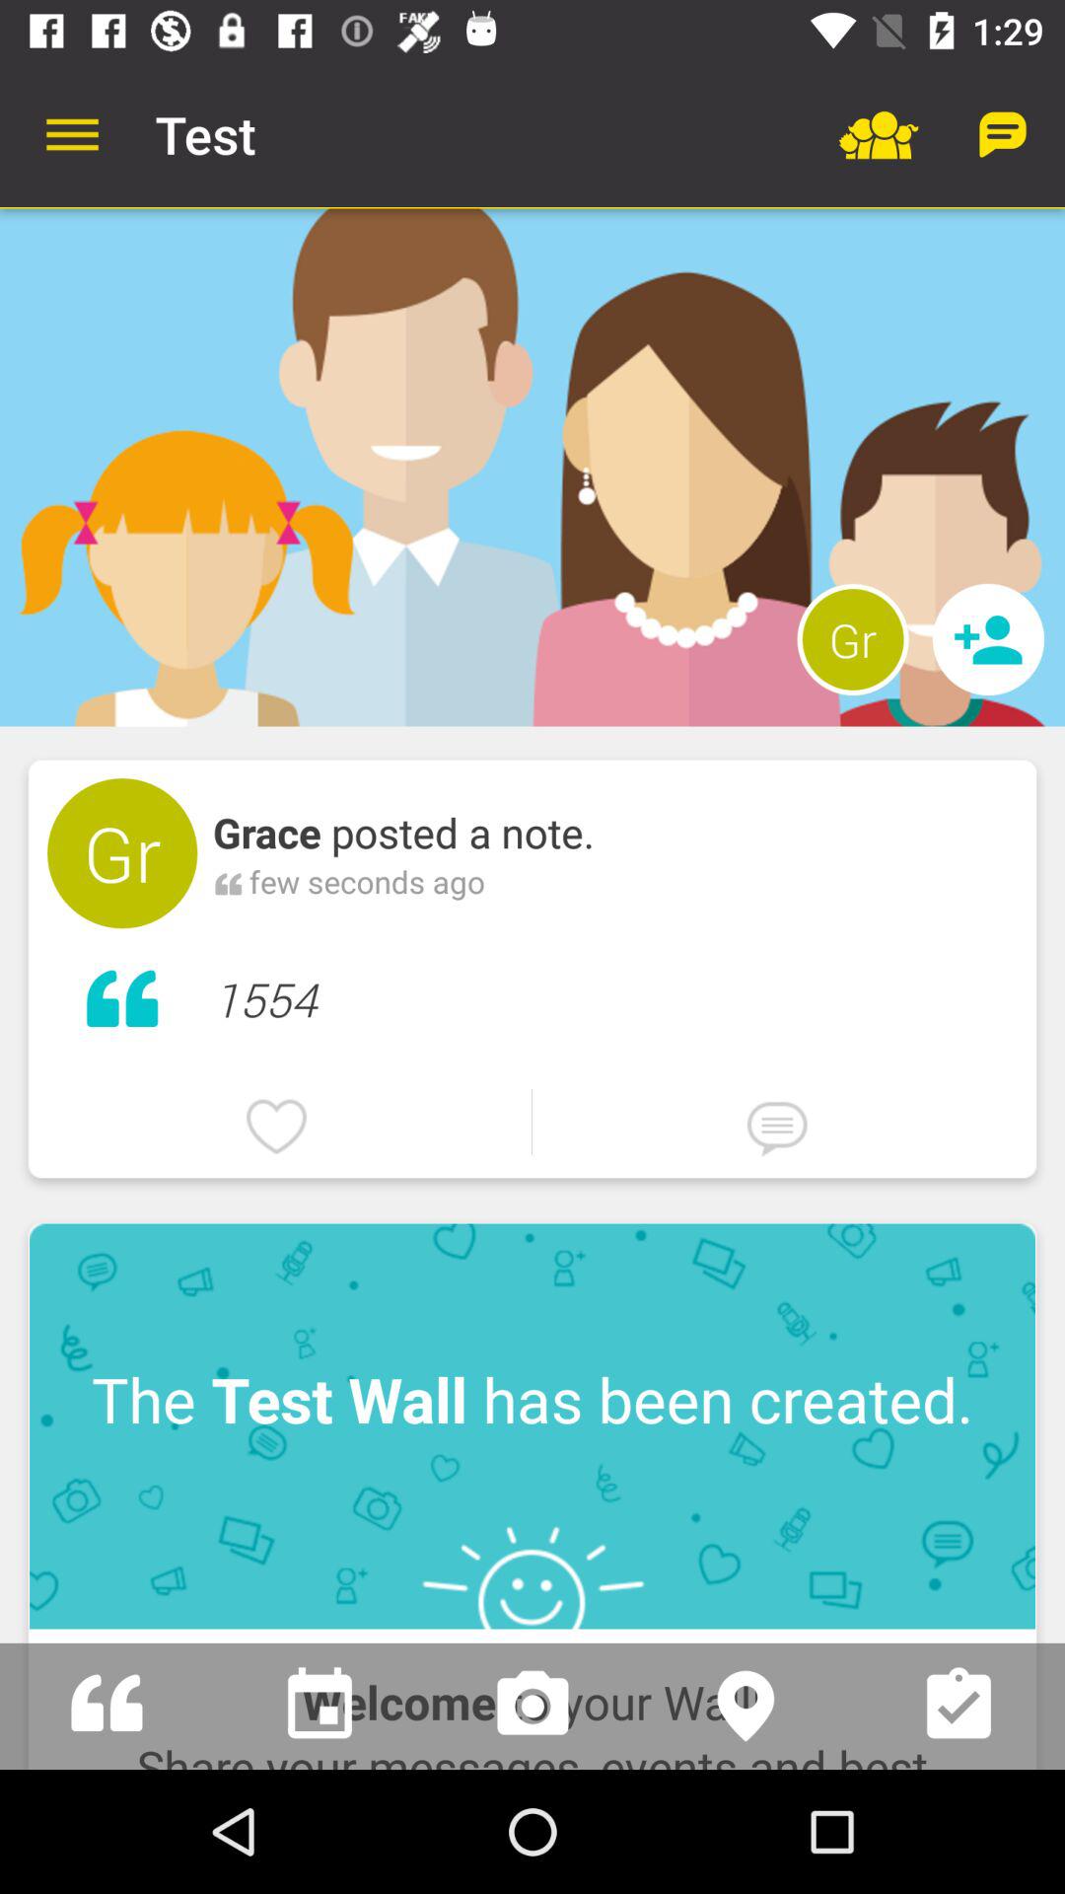 The width and height of the screenshot is (1065, 1894). What do you see at coordinates (532, 1699) in the screenshot?
I see `launch welcome to your icon` at bounding box center [532, 1699].